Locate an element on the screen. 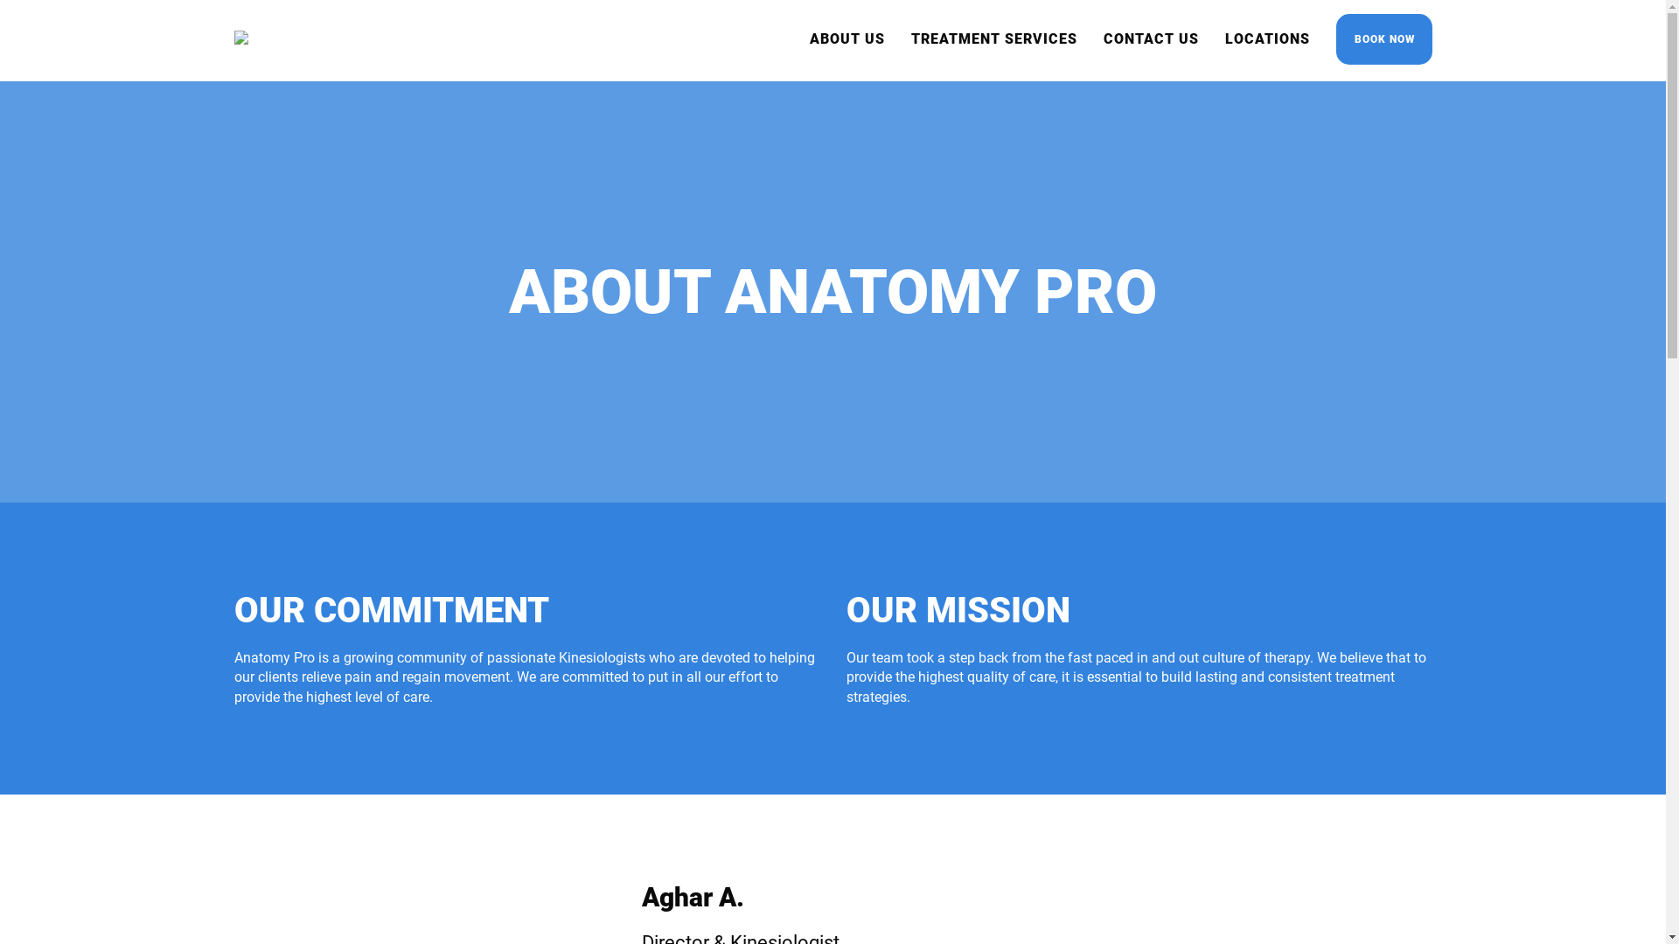  ABOUT US is located at coordinates (847, 38).